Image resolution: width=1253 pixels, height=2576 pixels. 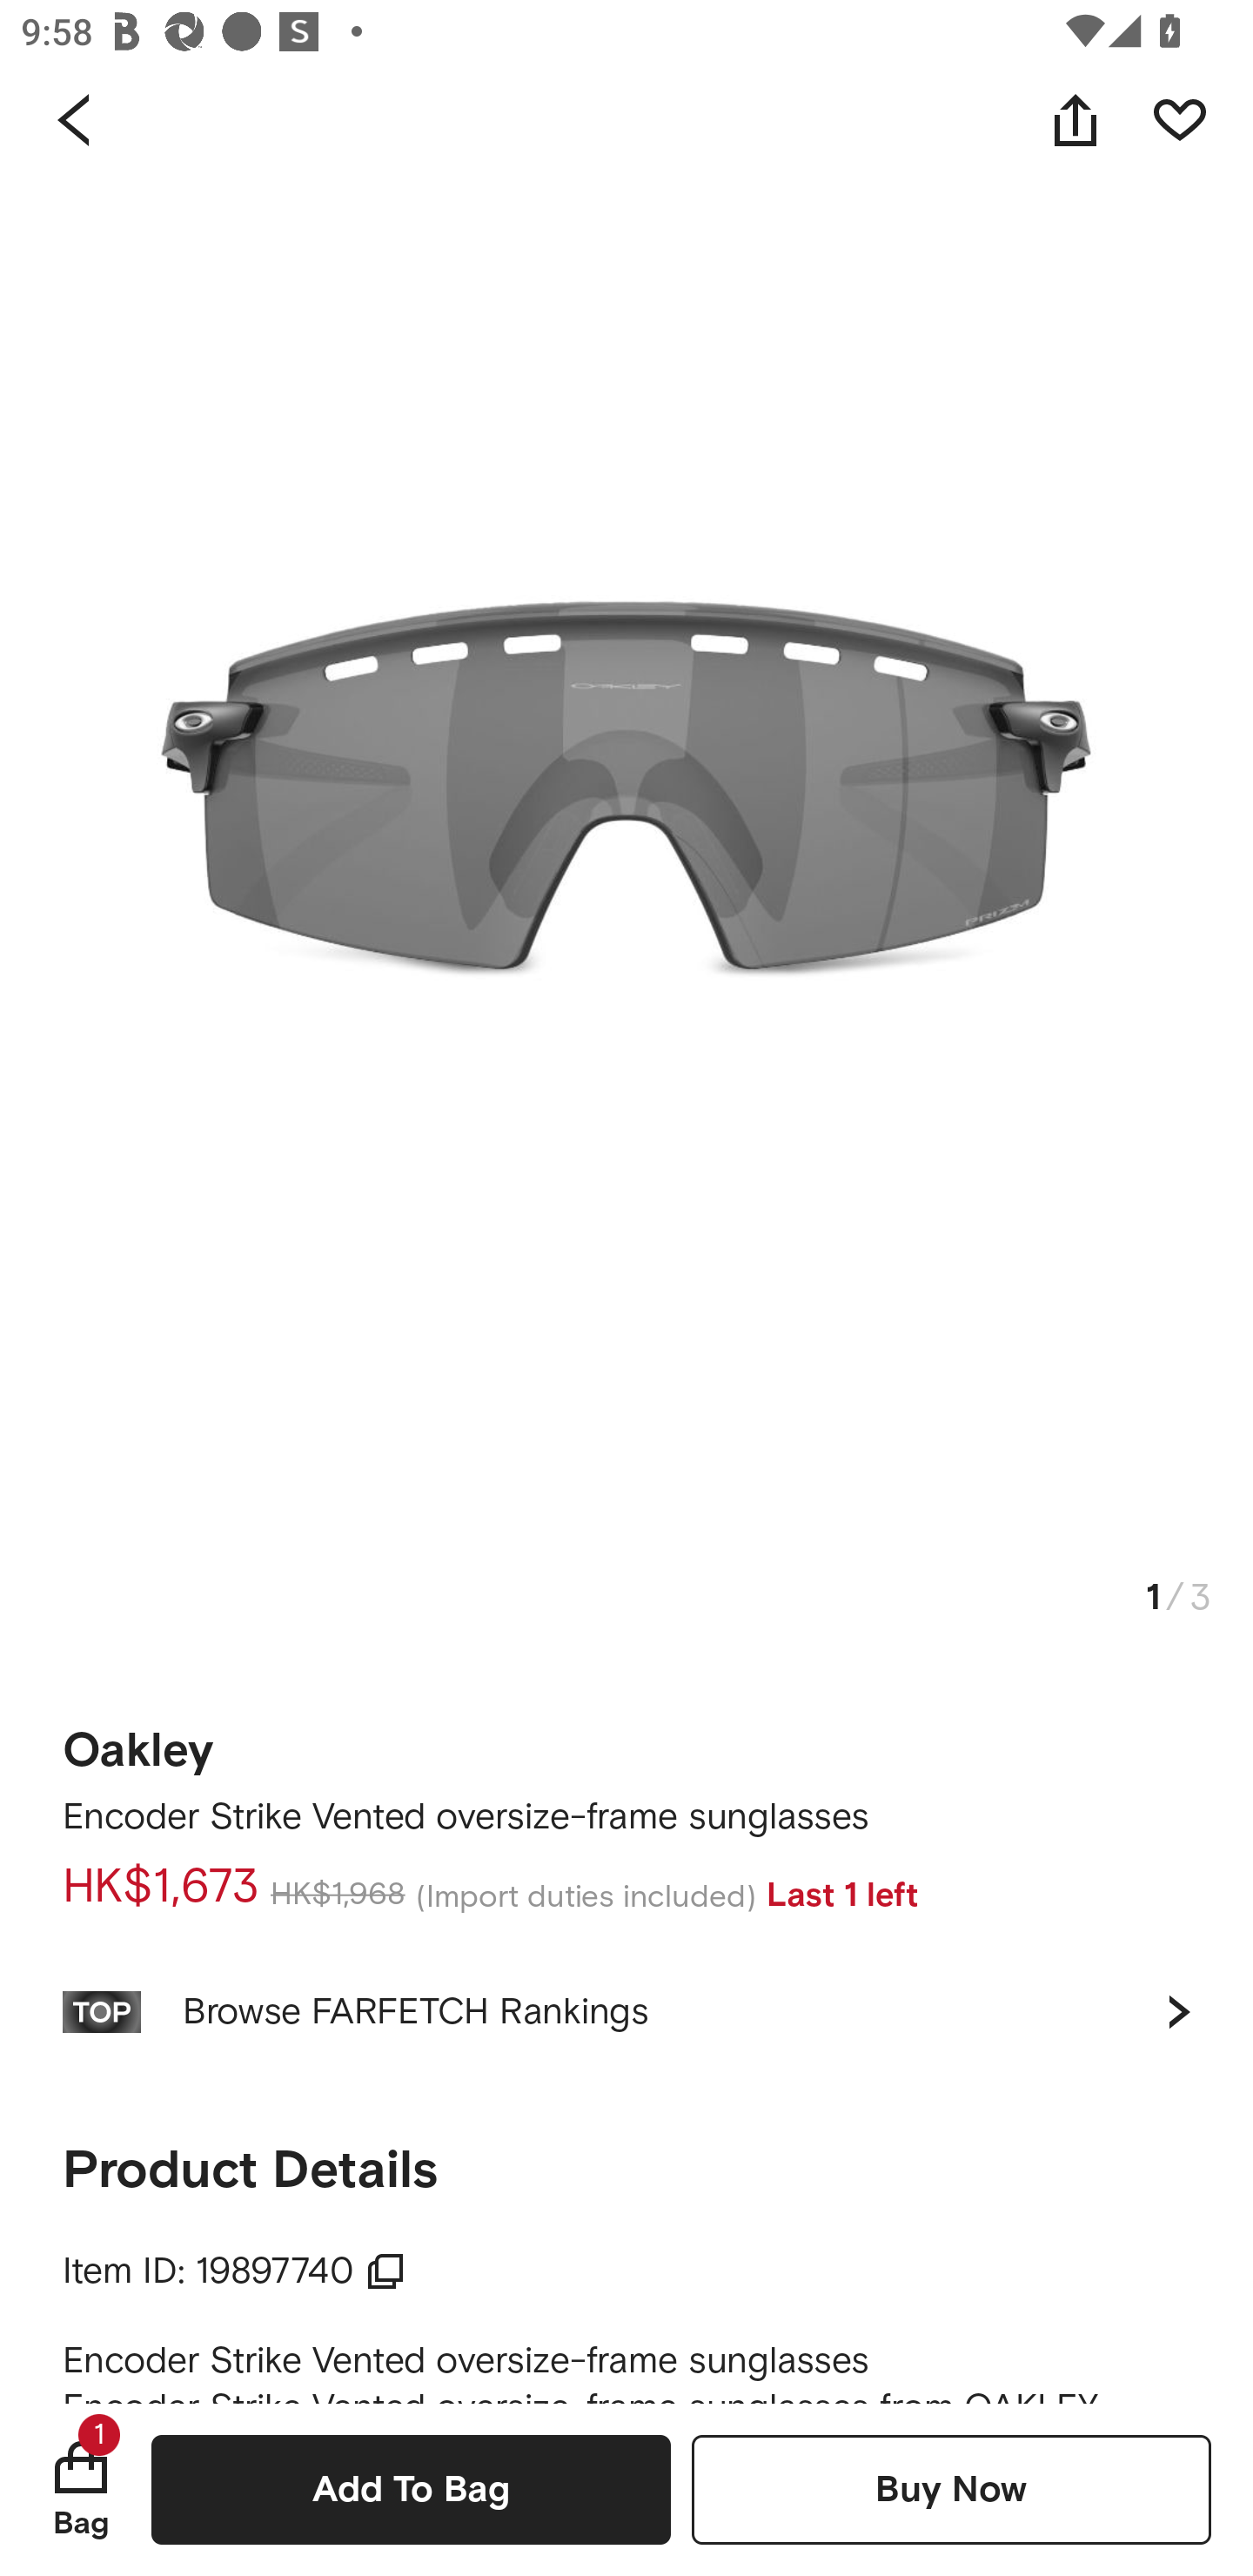 I want to click on Add To Bag, so click(x=411, y=2489).